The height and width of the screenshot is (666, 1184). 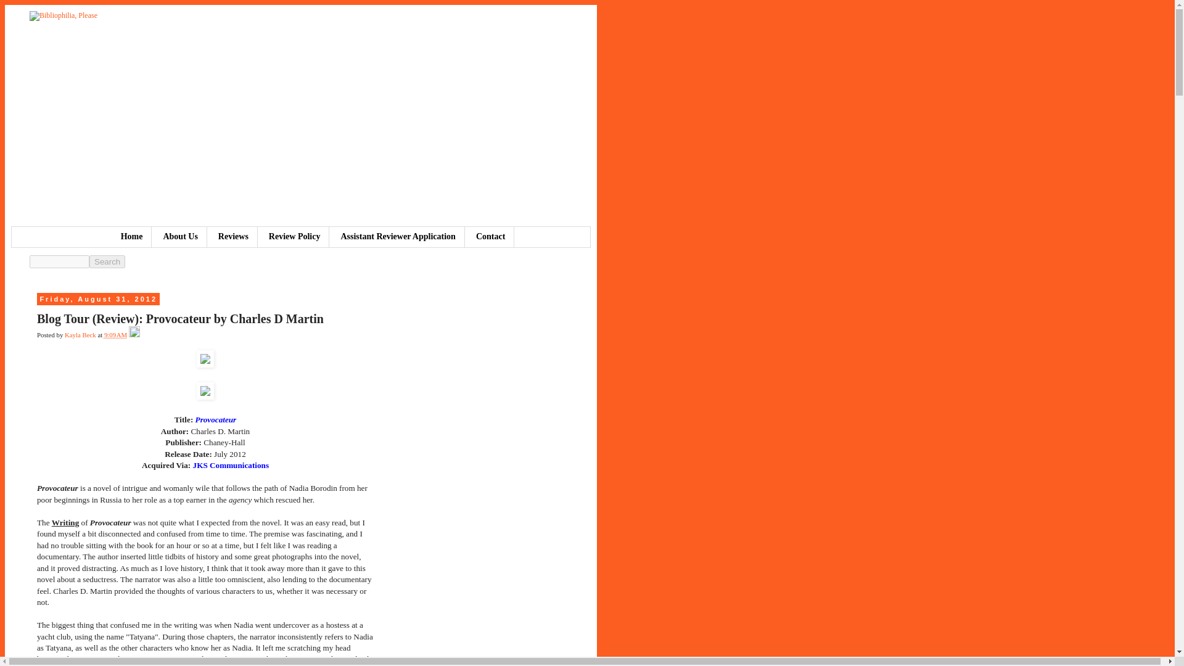 I want to click on Home, so click(x=132, y=237).